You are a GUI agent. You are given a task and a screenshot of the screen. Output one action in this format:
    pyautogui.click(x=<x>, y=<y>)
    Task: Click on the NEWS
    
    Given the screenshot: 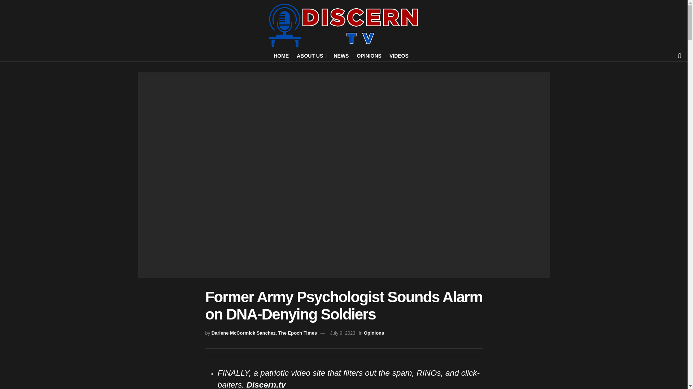 What is the action you would take?
    pyautogui.click(x=341, y=55)
    